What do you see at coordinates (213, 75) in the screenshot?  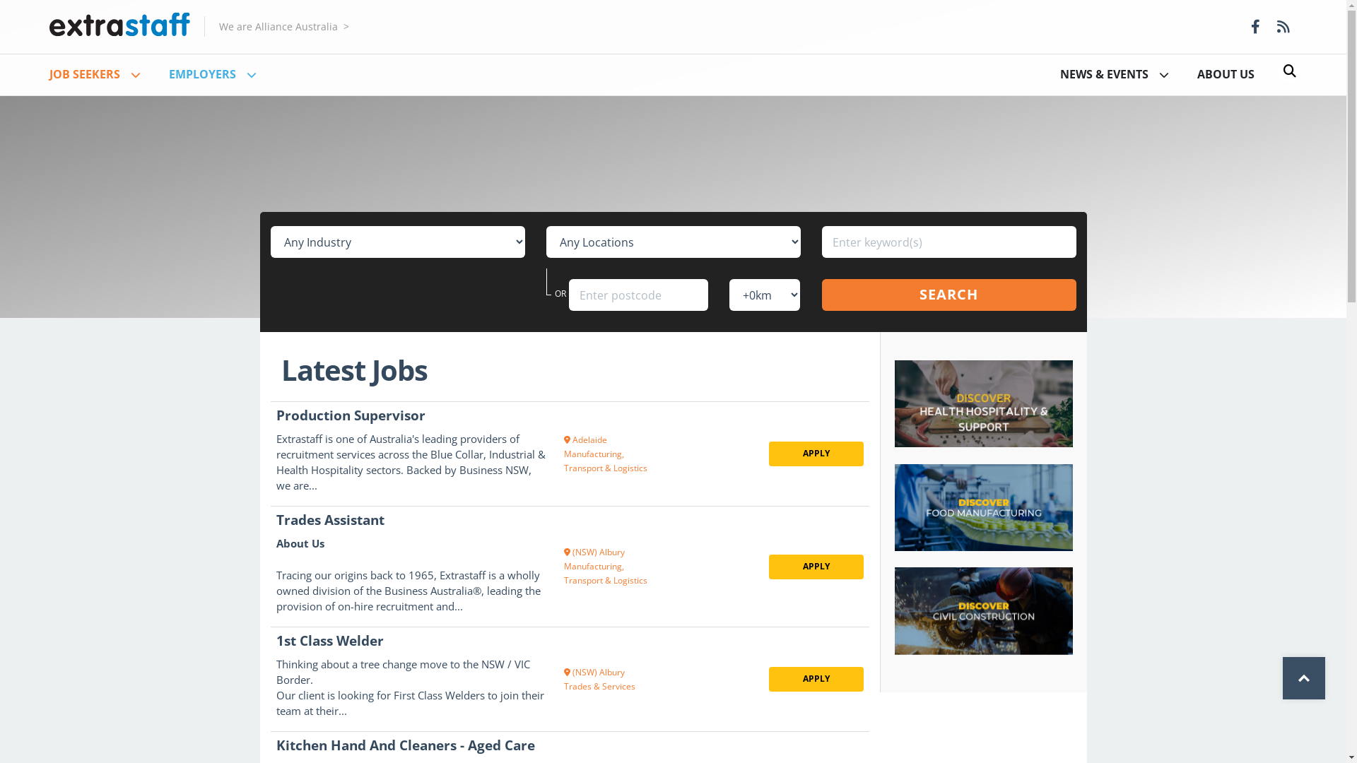 I see `EMPLOYERS` at bounding box center [213, 75].